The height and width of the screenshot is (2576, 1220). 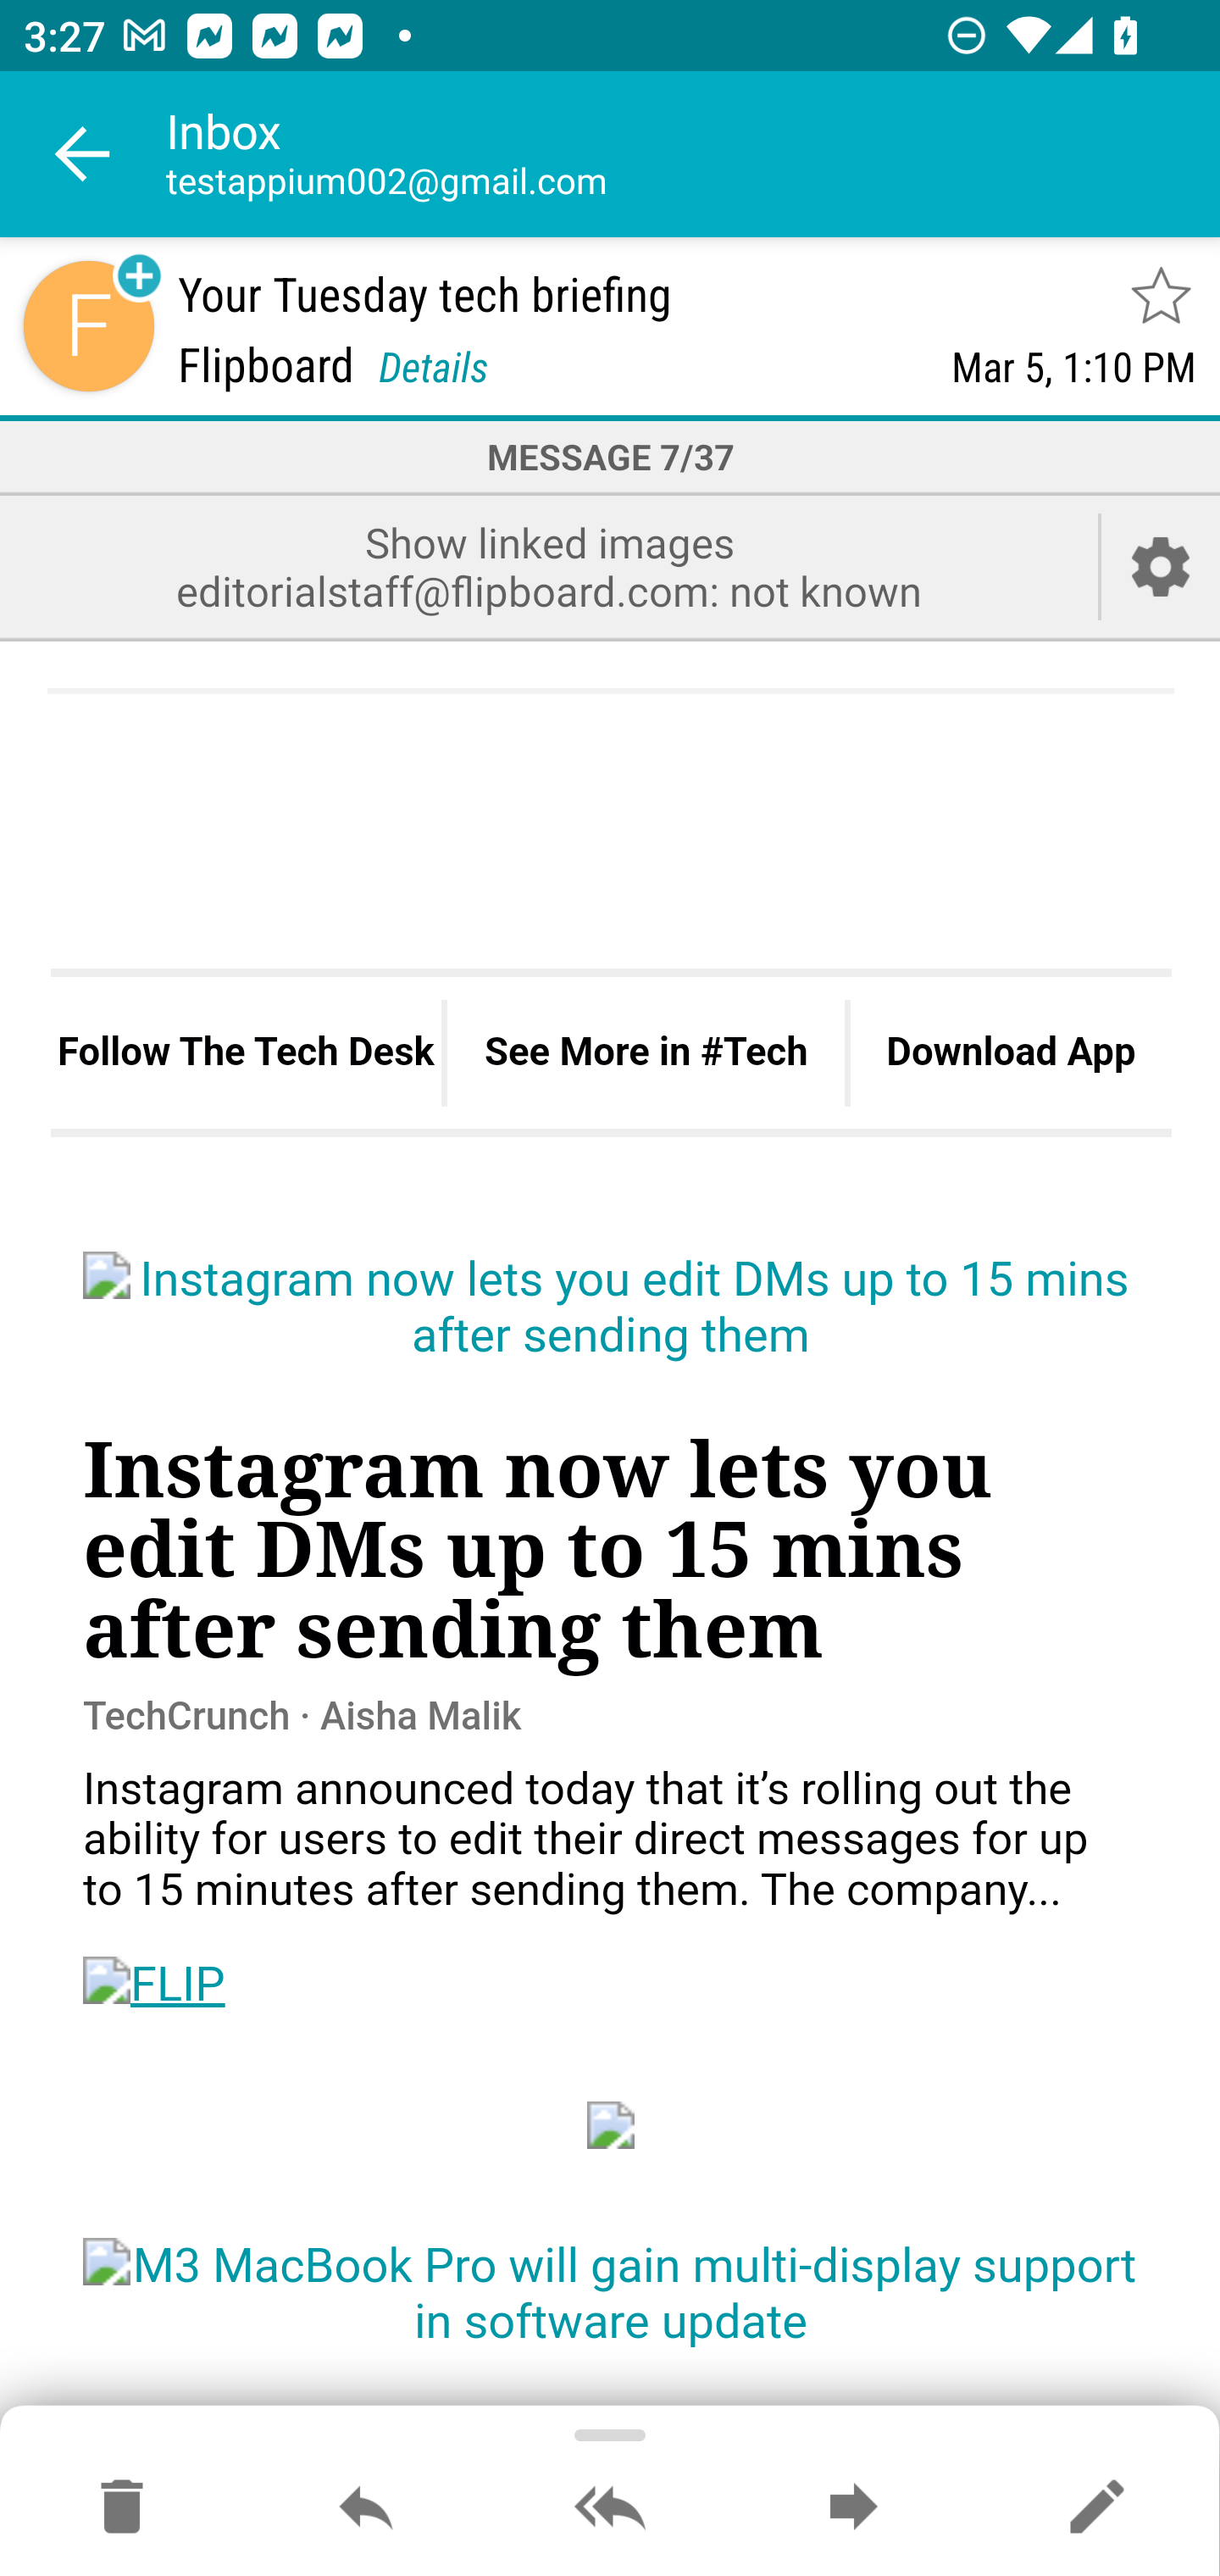 What do you see at coordinates (246, 1052) in the screenshot?
I see `Follow The Tech Desk Follow  The Tech Desk` at bounding box center [246, 1052].